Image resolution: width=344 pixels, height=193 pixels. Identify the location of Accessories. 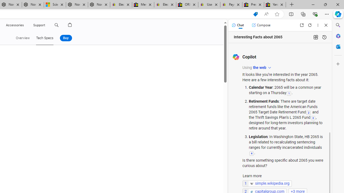
(15, 25).